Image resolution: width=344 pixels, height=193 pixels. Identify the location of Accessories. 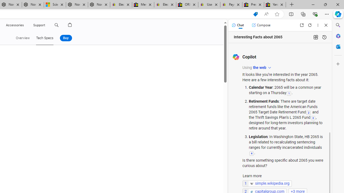
(15, 25).